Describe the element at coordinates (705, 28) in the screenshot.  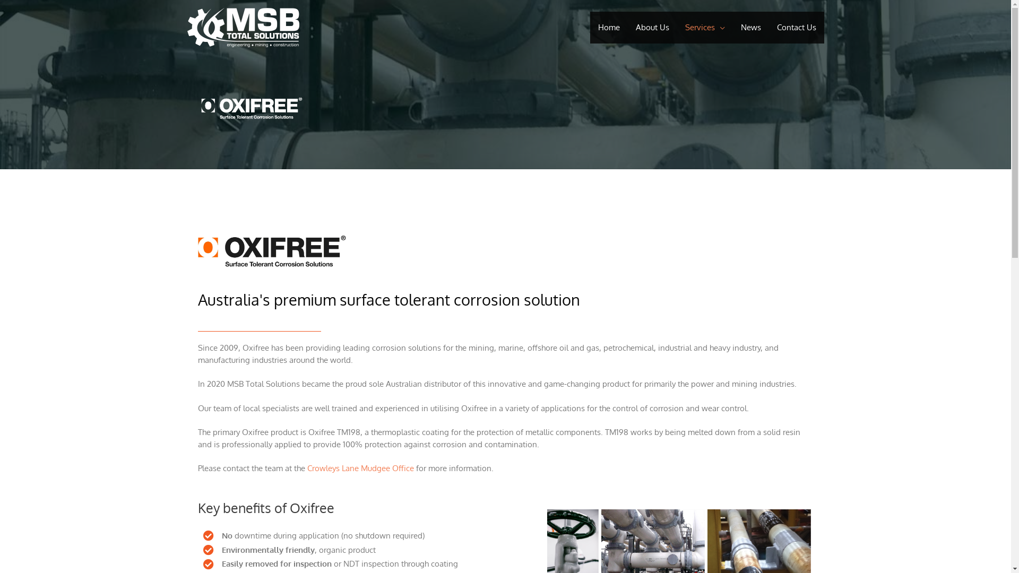
I see `Services` at that location.